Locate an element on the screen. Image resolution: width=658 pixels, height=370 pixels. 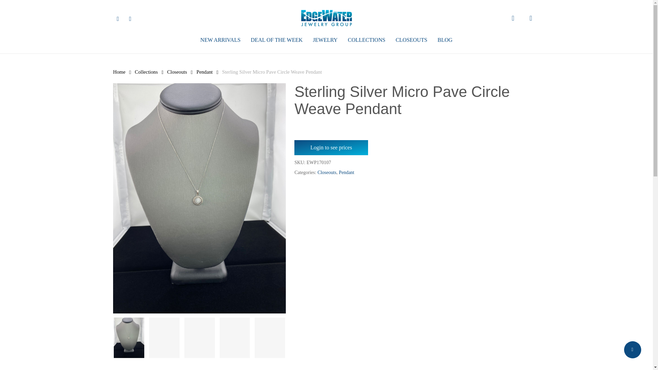
CLOSEOUTS is located at coordinates (411, 40).